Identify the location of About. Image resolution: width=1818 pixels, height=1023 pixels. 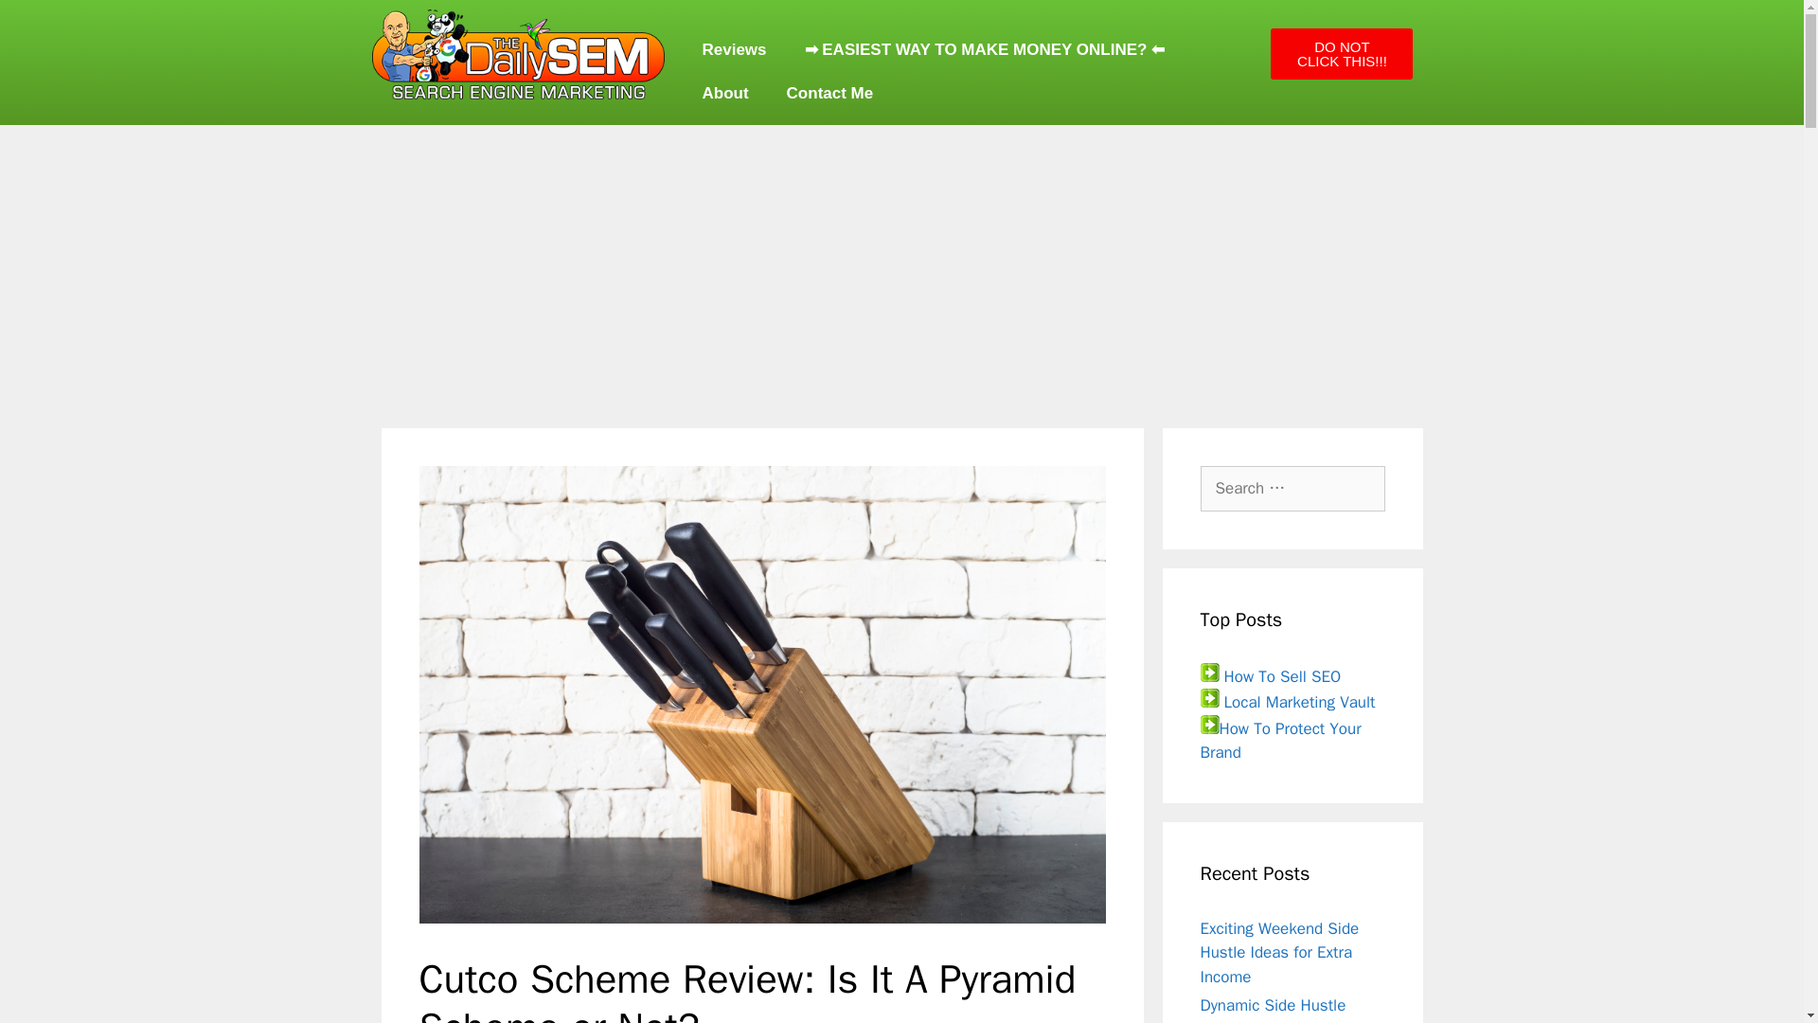
(725, 93).